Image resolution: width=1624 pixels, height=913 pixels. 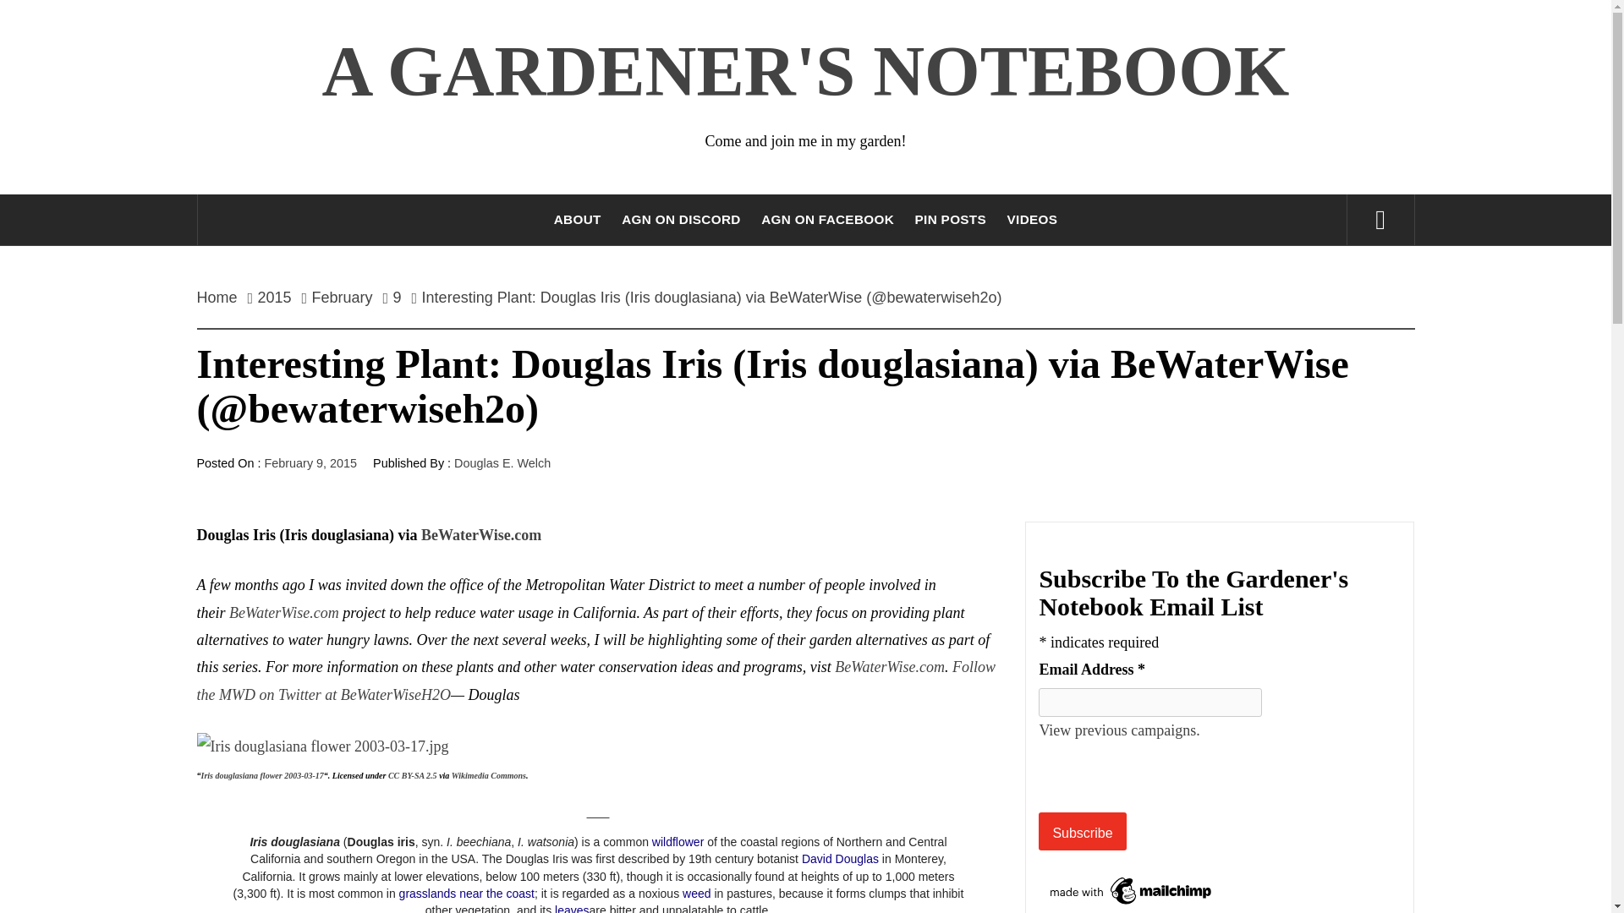 What do you see at coordinates (275, 298) in the screenshot?
I see `2015` at bounding box center [275, 298].